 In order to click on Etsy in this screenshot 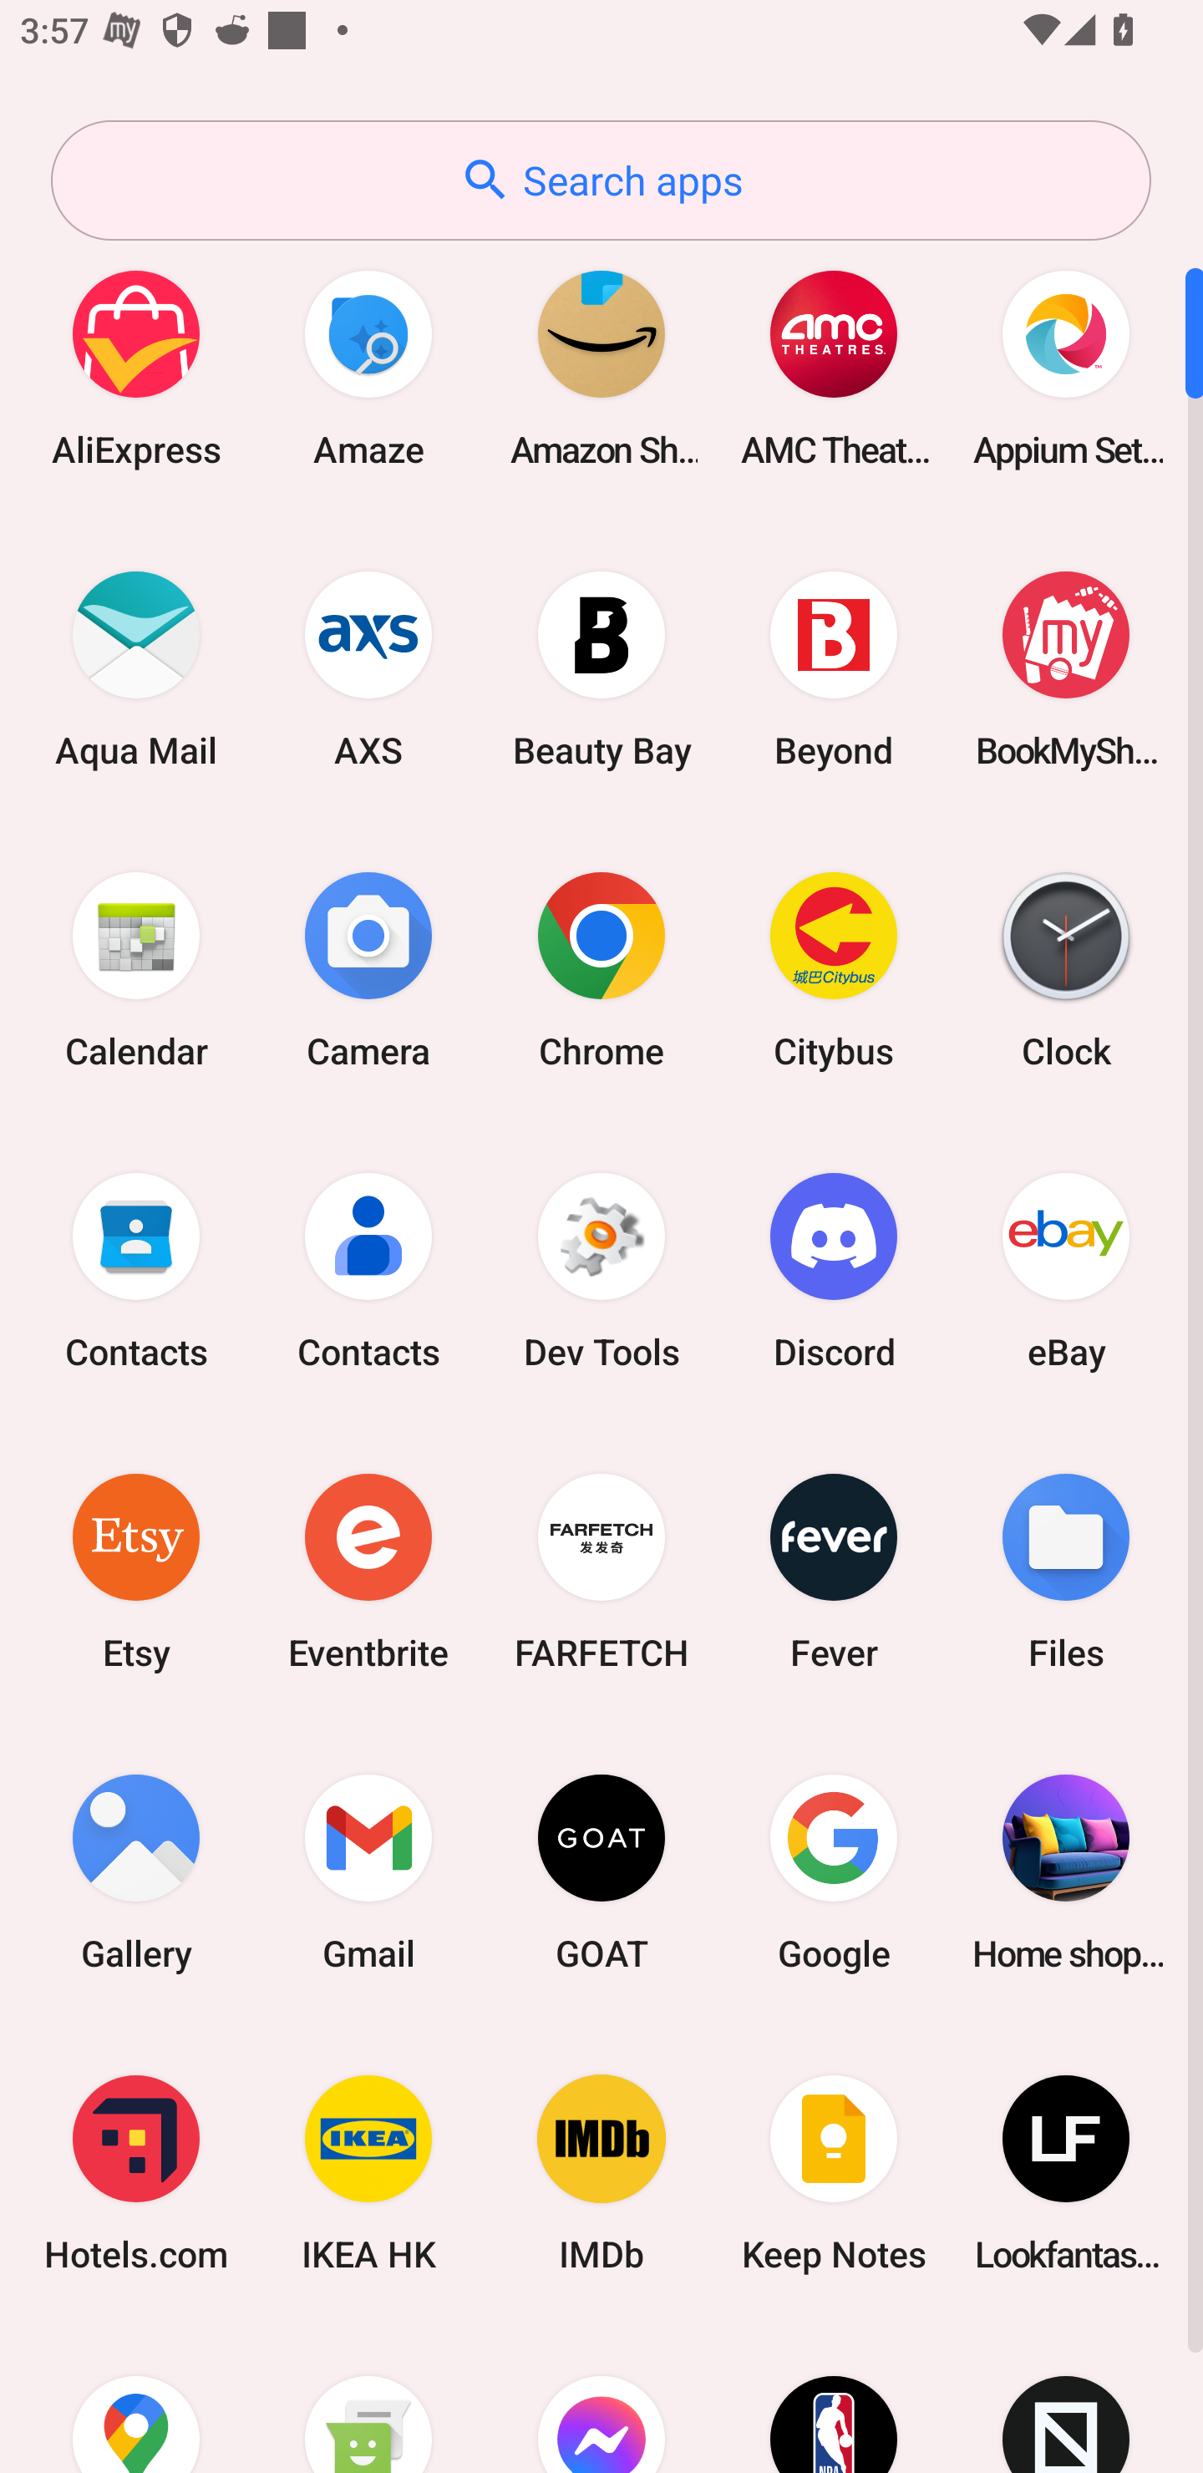, I will do `click(136, 1571)`.